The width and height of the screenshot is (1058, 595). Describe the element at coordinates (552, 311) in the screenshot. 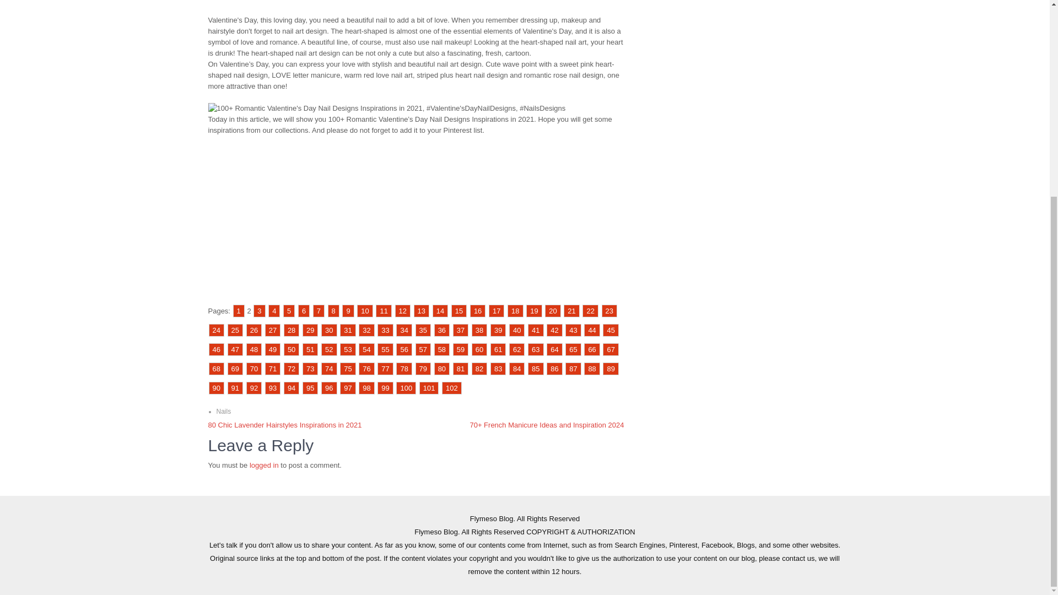

I see `20` at that location.